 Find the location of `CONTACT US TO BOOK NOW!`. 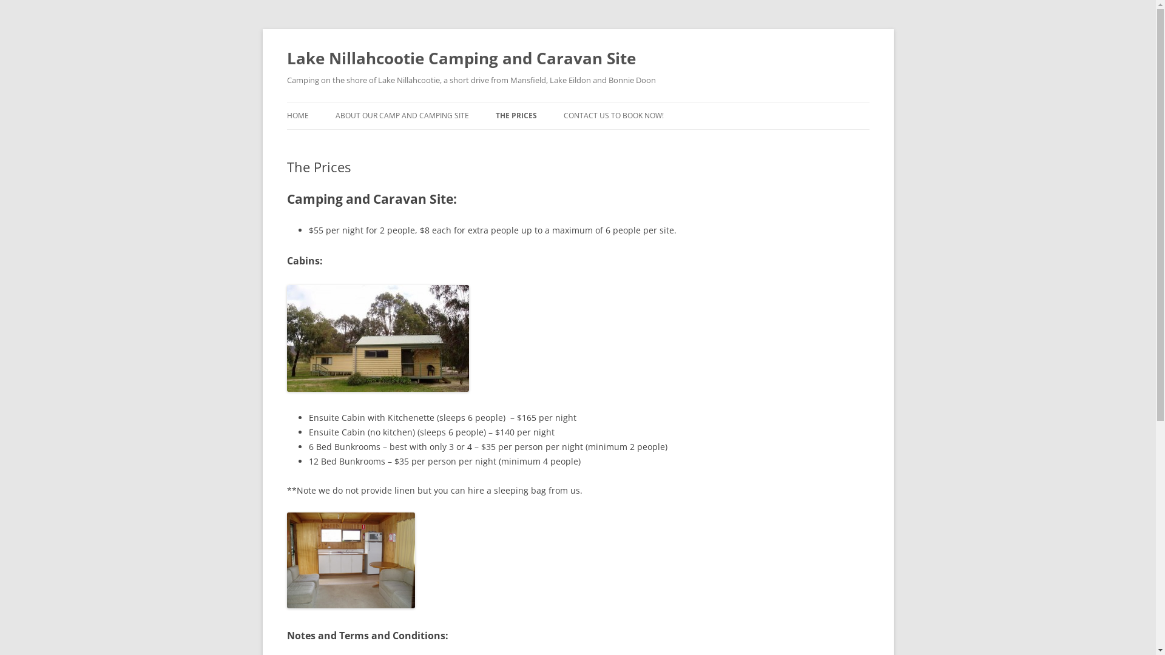

CONTACT US TO BOOK NOW! is located at coordinates (613, 116).